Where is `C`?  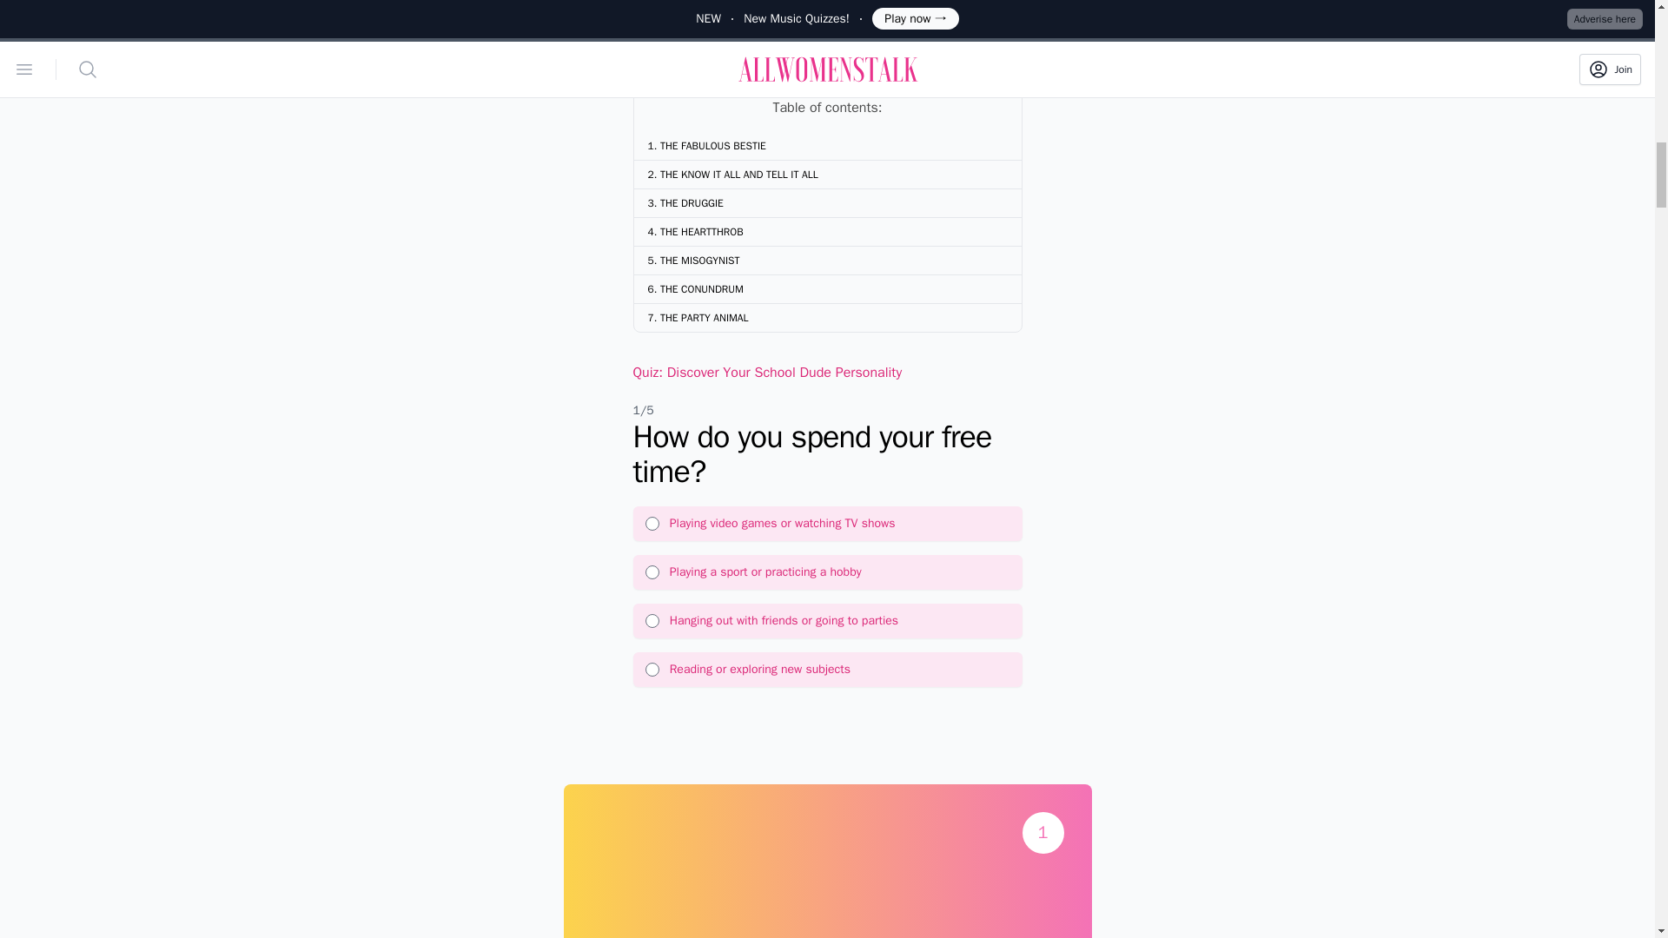 C is located at coordinates (652, 620).